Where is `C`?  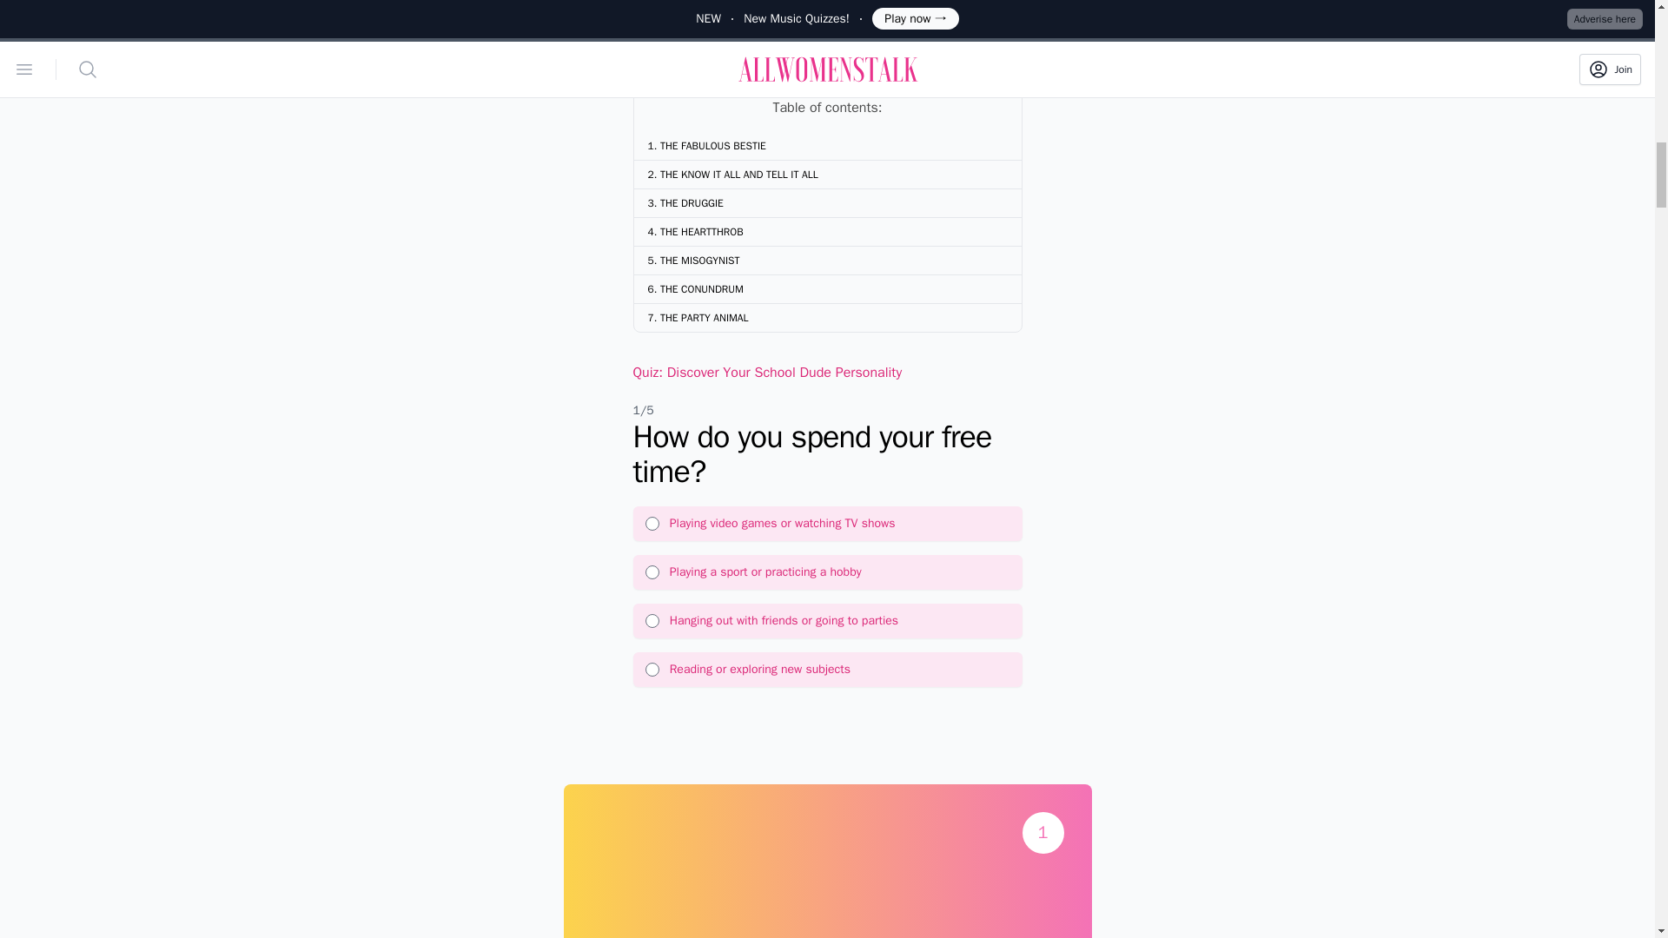 C is located at coordinates (652, 620).